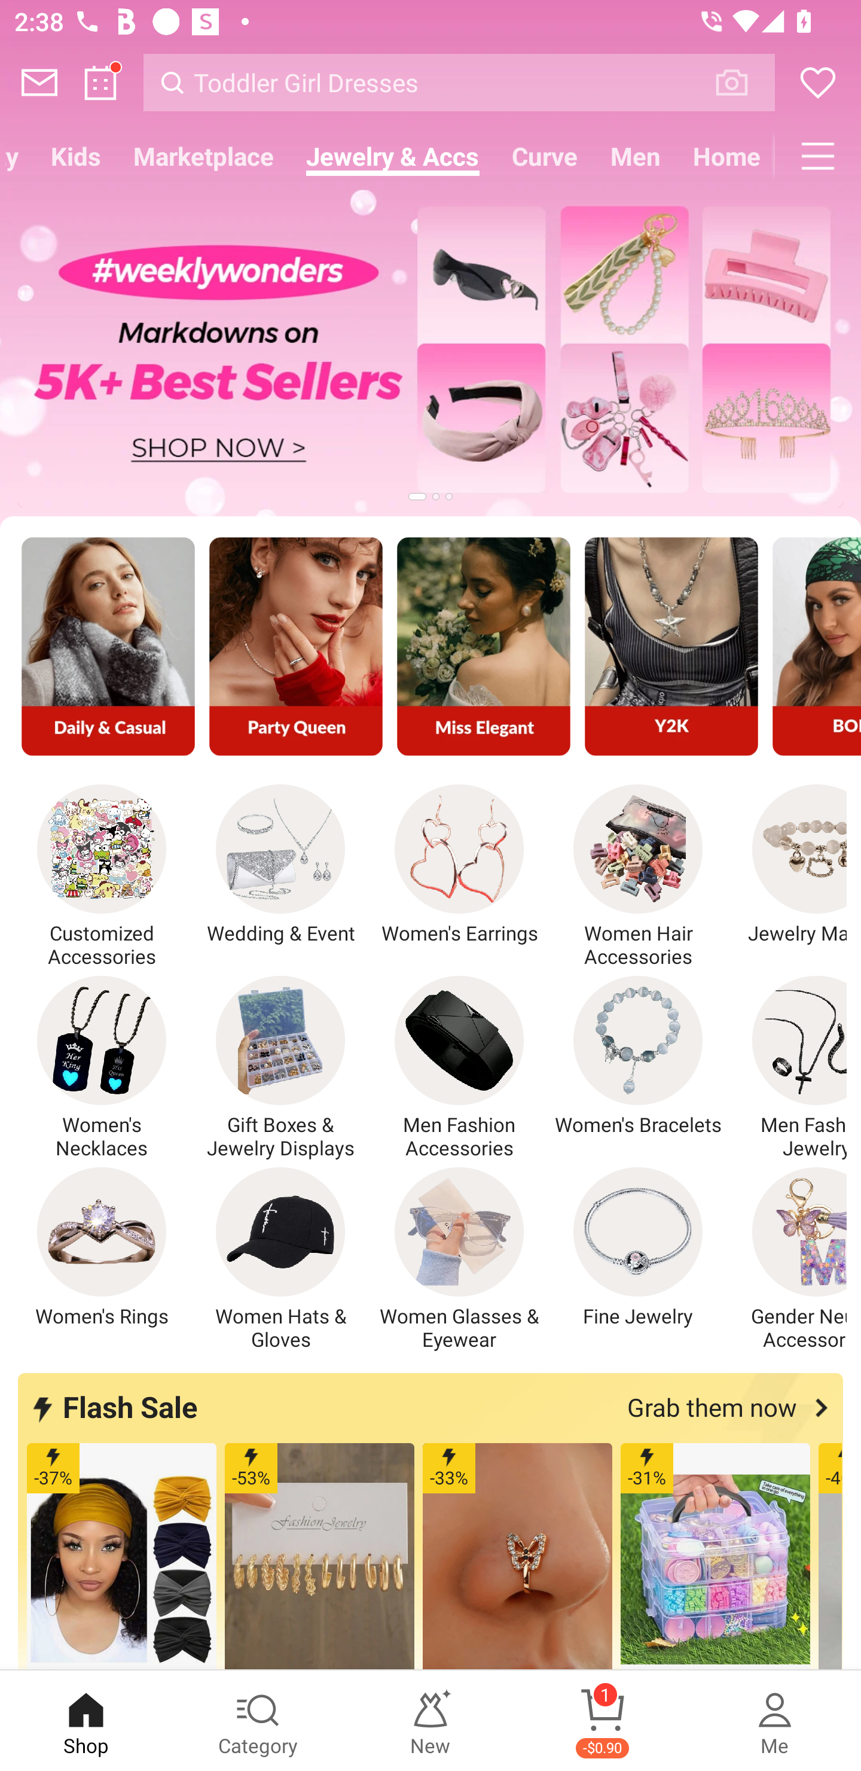  What do you see at coordinates (787, 1067) in the screenshot?
I see `Men Fashion Jewelry` at bounding box center [787, 1067].